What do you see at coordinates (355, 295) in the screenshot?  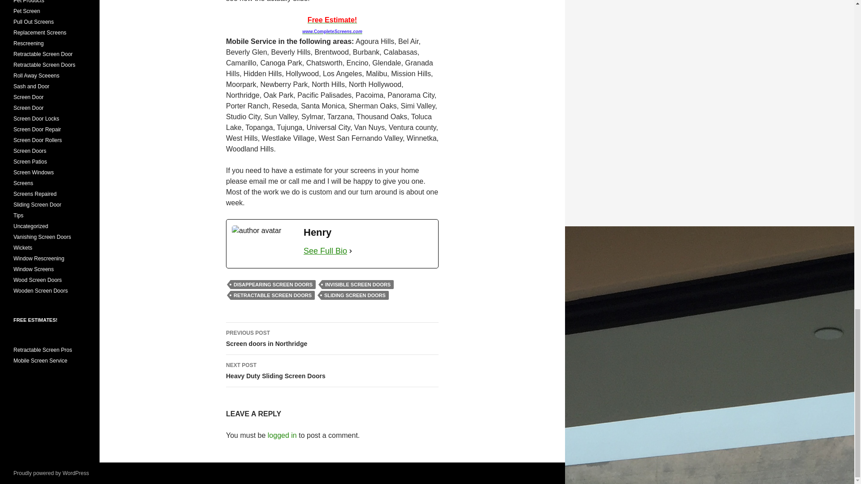 I see `See Full Bio` at bounding box center [355, 295].